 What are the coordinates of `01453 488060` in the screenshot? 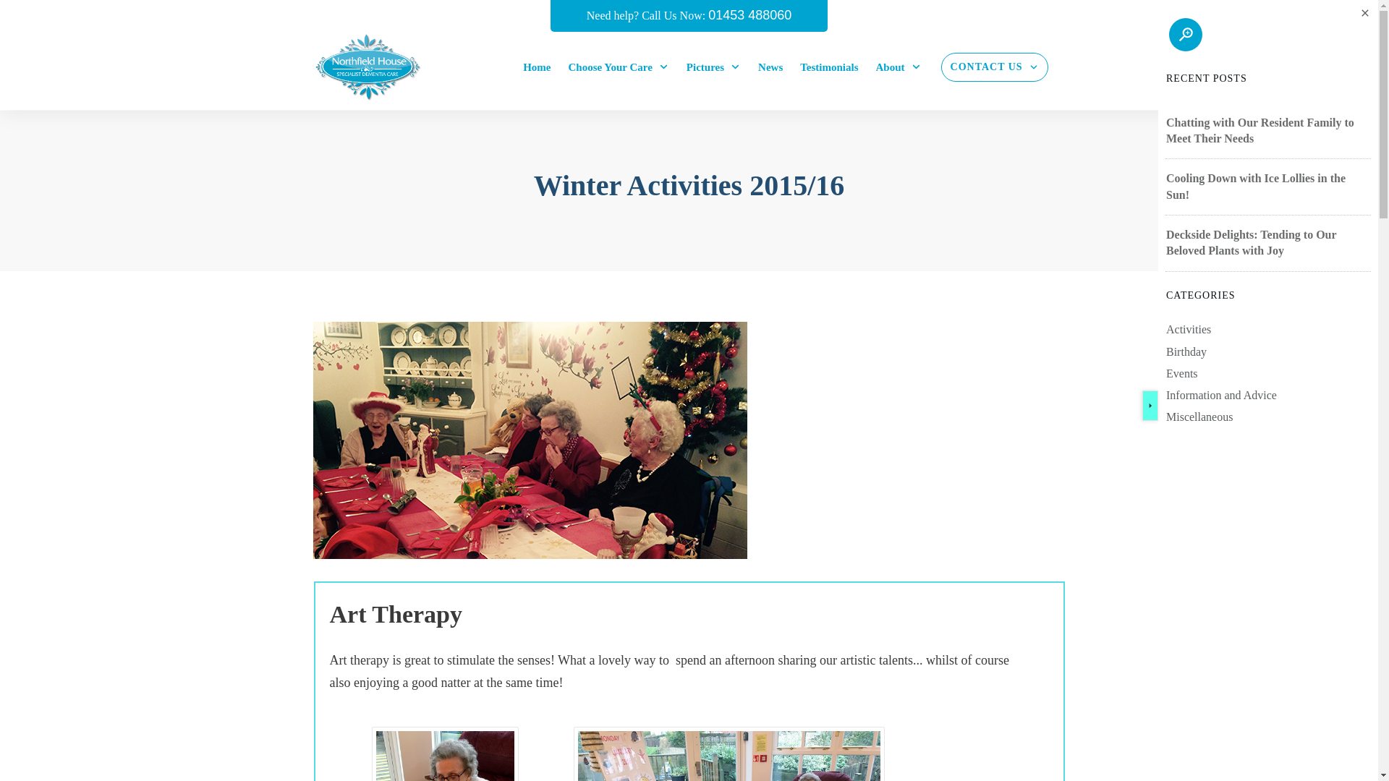 It's located at (749, 14).